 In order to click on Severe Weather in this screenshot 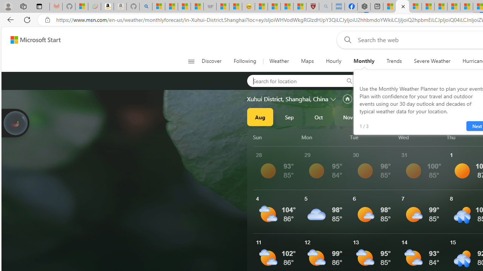, I will do `click(432, 61)`.